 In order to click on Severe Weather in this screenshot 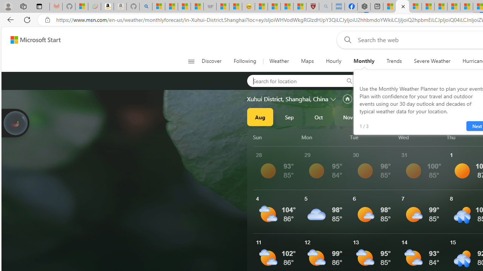, I will do `click(432, 61)`.